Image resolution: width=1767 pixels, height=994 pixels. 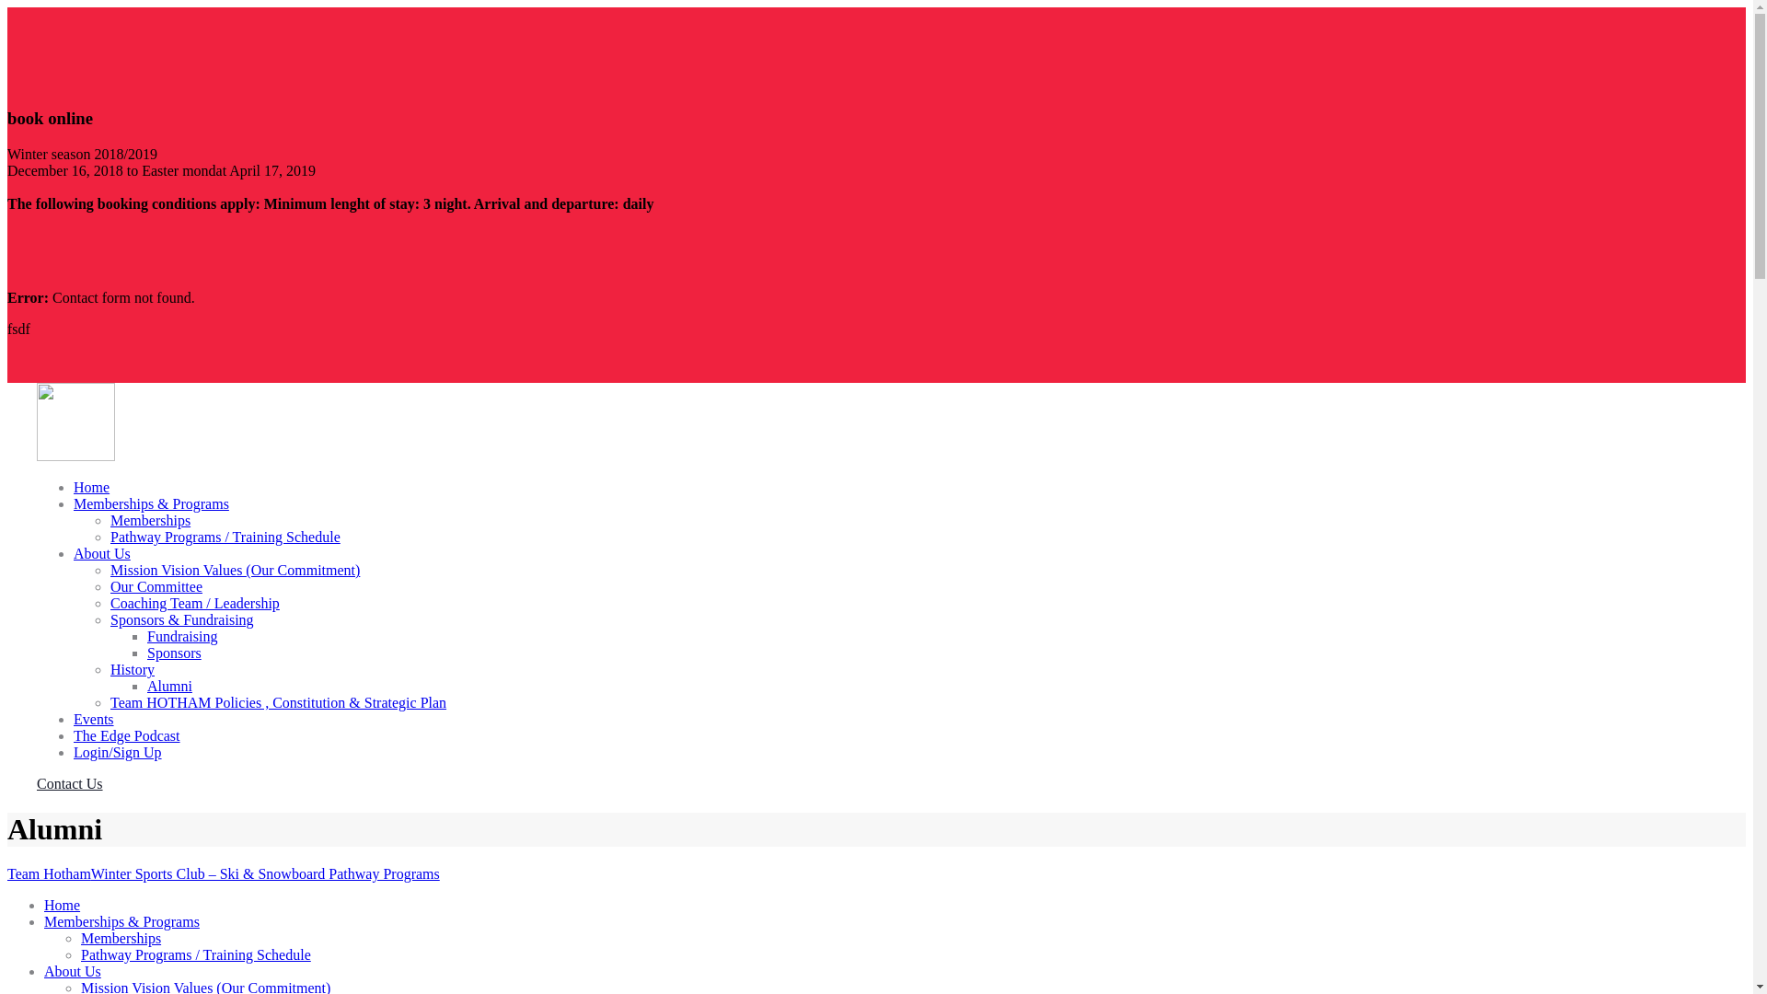 I want to click on Contact Us, so click(x=70, y=784).